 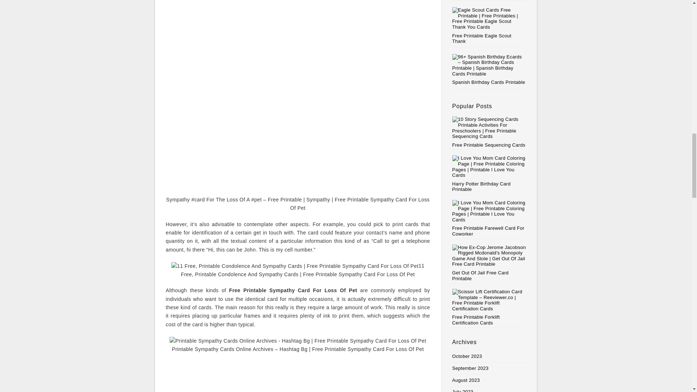 What do you see at coordinates (482, 38) in the screenshot?
I see `Free Printable Eagle Scout Thank` at bounding box center [482, 38].